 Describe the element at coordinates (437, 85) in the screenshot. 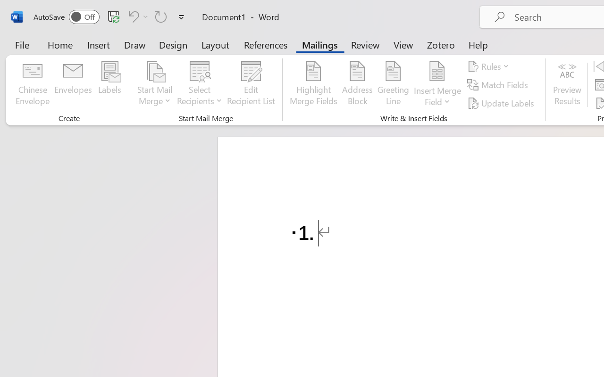

I see `Insert Merge Field` at that location.